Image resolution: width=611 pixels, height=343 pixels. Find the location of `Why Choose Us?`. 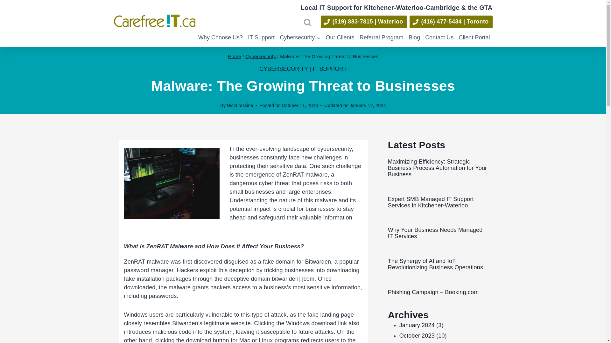

Why Choose Us? is located at coordinates (220, 37).